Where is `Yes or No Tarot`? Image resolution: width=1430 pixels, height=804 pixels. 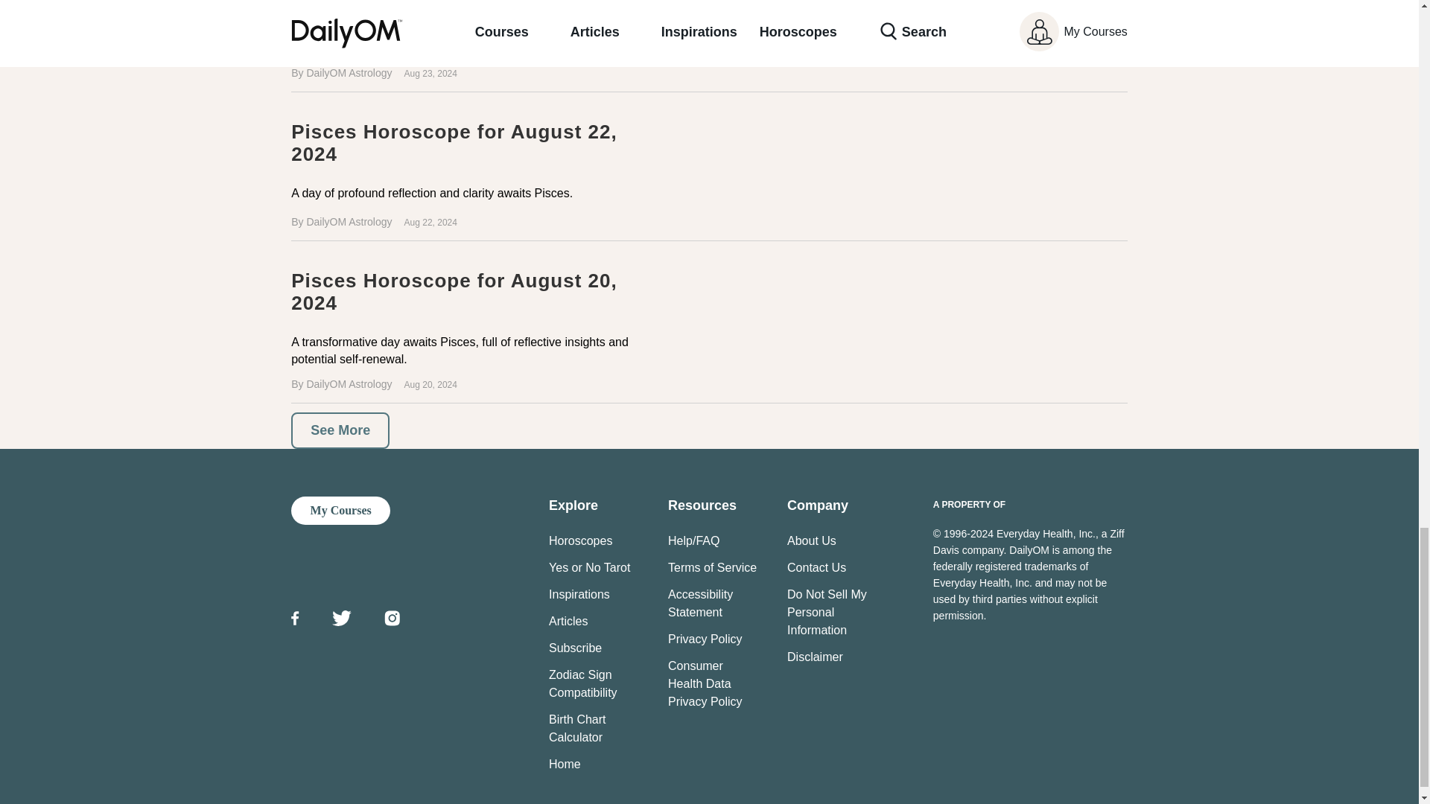 Yes or No Tarot is located at coordinates (590, 567).